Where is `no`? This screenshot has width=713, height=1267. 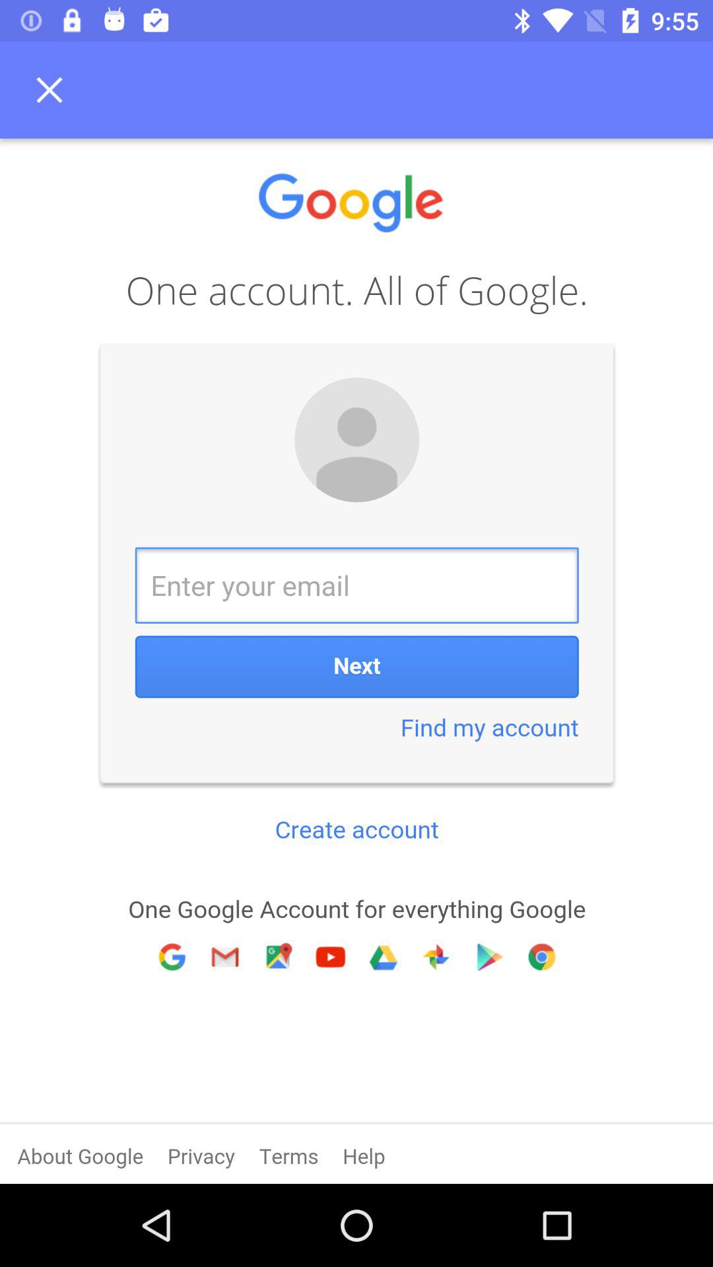 no is located at coordinates (53, 90).